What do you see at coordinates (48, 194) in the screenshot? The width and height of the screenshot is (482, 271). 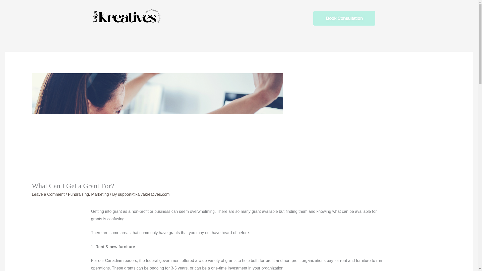 I see `Leave a Comment` at bounding box center [48, 194].